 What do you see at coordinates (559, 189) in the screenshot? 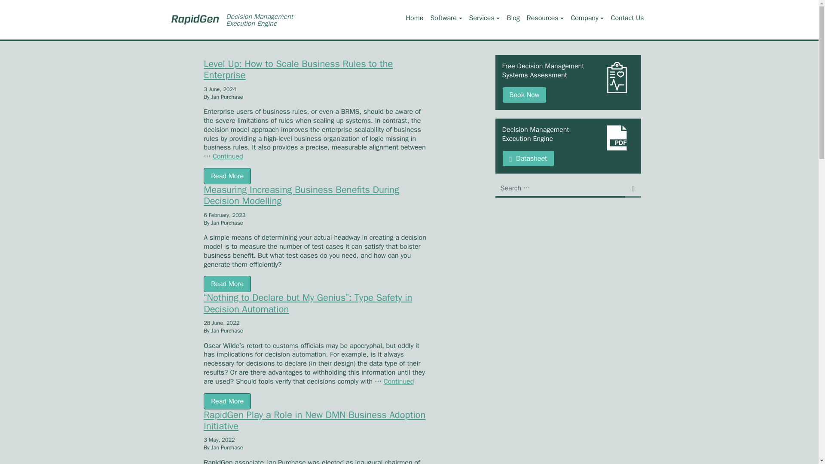
I see `Search for:` at bounding box center [559, 189].